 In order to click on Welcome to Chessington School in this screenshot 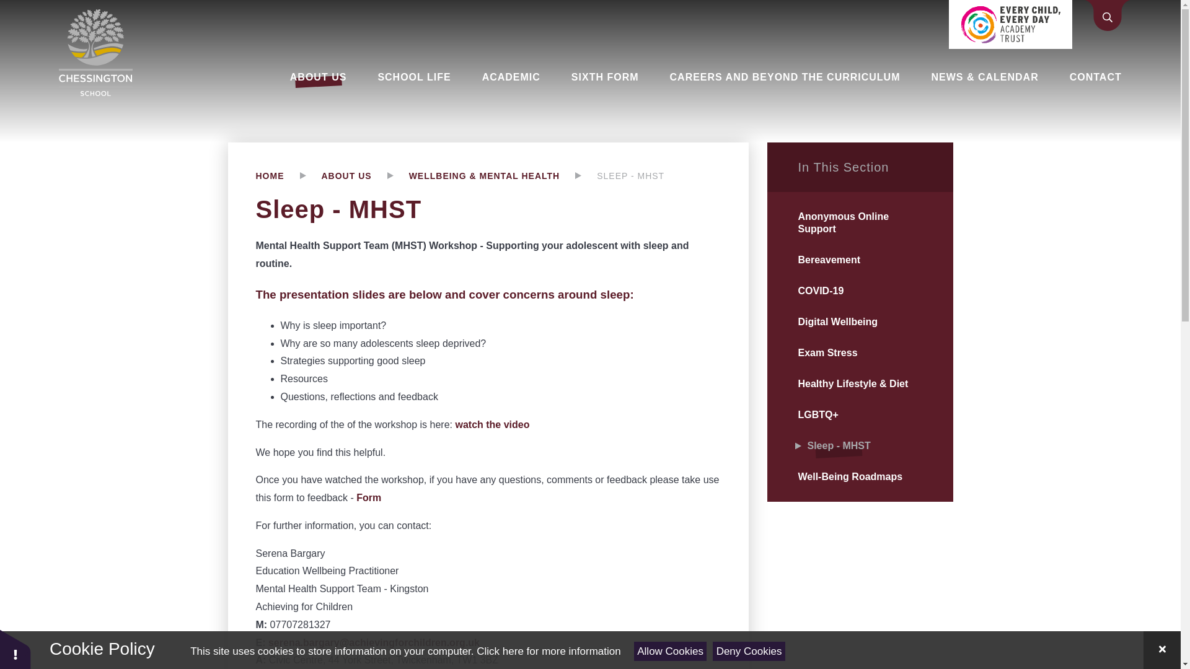, I will do `click(361, 102)`.